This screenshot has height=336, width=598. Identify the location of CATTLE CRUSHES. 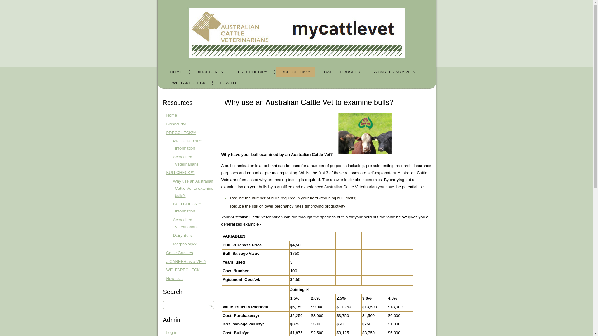
(342, 72).